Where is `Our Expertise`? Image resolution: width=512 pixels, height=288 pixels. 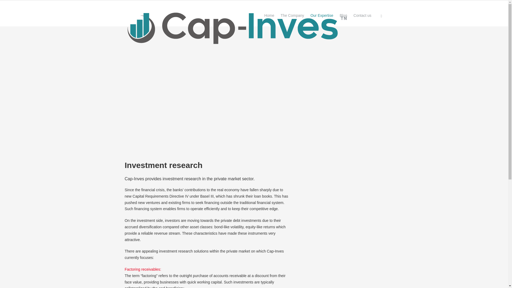
Our Expertise is located at coordinates (322, 16).